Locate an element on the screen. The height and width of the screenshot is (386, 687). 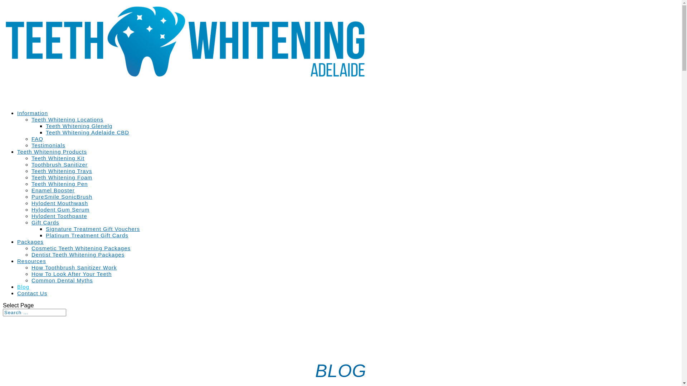
Teeth Whitening Kit is located at coordinates (58, 158).